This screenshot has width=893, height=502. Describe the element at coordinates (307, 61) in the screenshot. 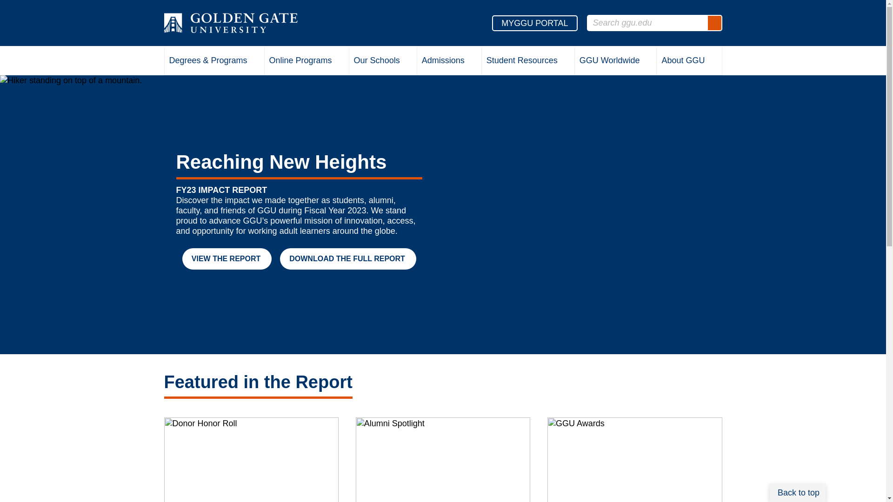

I see `Online Programs` at that location.